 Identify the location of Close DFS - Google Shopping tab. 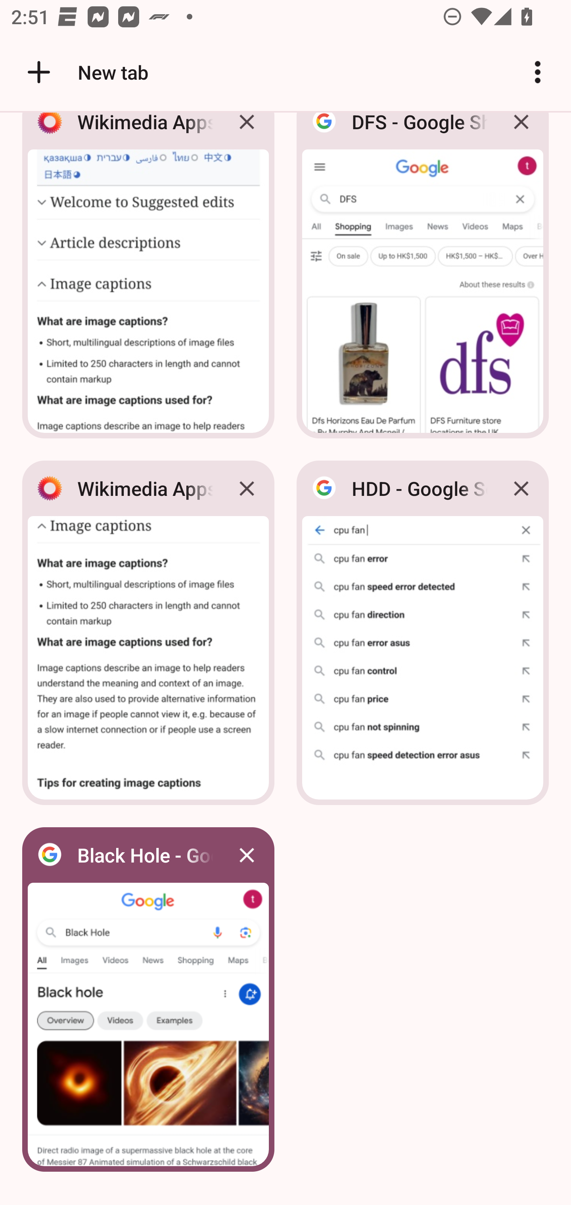
(521, 133).